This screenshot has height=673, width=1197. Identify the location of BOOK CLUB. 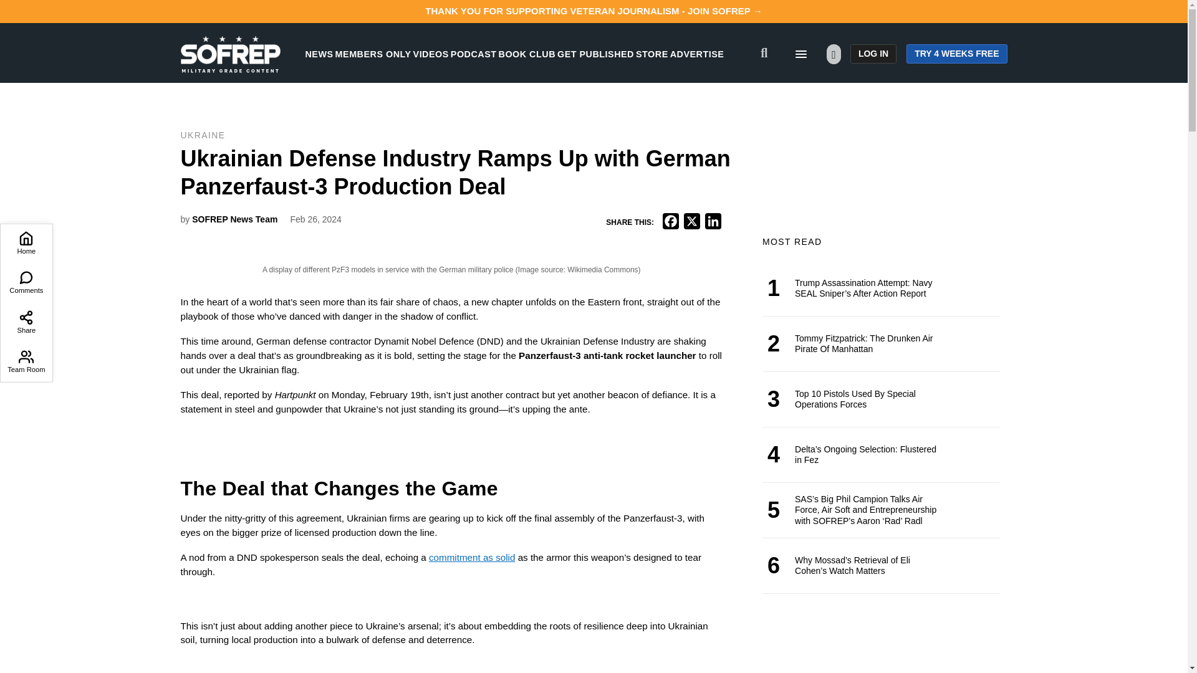
(527, 54).